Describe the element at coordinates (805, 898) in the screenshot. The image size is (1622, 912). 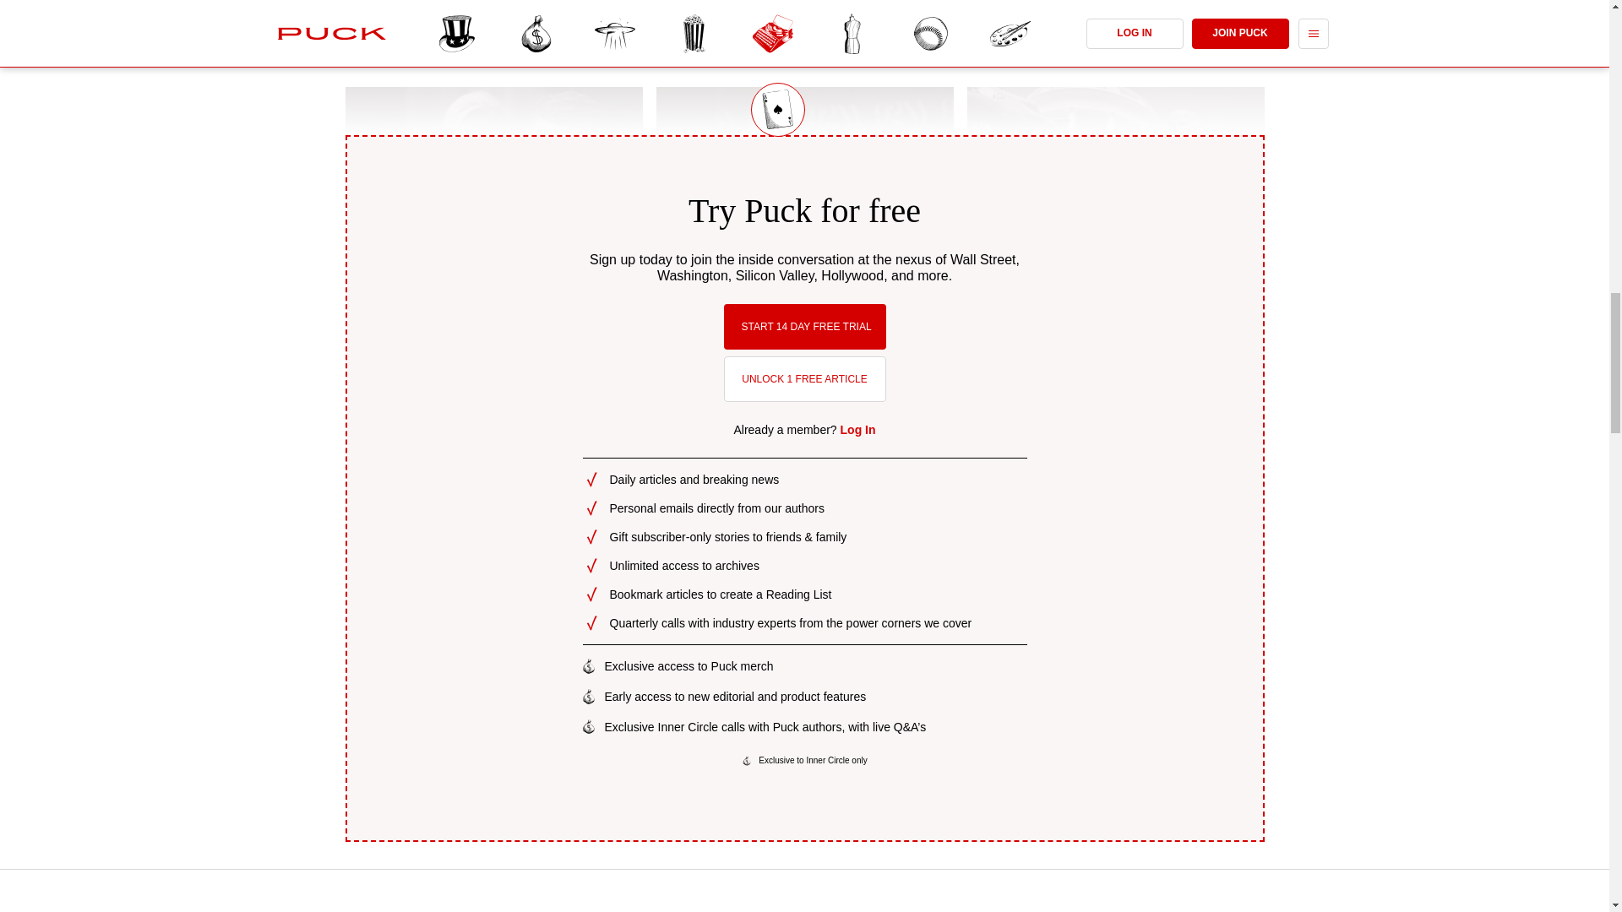
I see `3rd party ad content` at that location.